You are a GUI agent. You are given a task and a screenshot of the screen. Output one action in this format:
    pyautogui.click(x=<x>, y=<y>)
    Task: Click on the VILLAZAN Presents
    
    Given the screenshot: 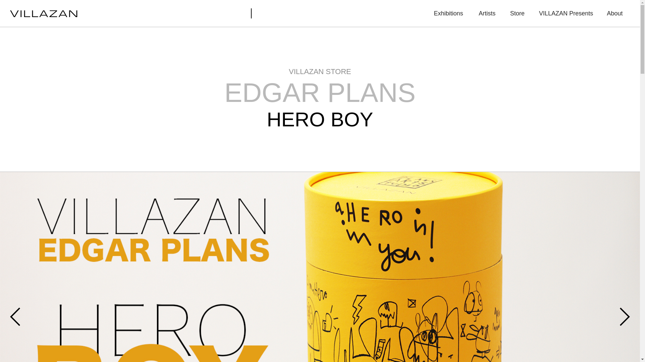 What is the action you would take?
    pyautogui.click(x=566, y=13)
    